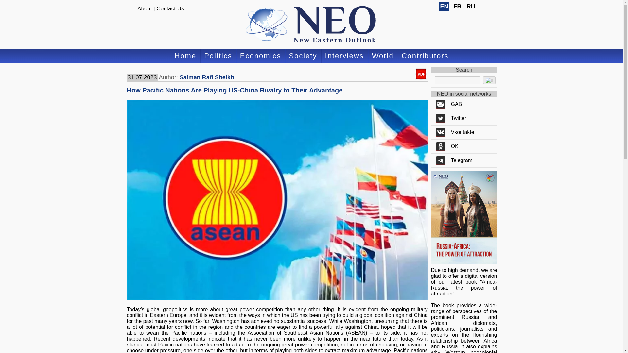 The height and width of the screenshot is (353, 628). Describe the element at coordinates (145, 8) in the screenshot. I see `About` at that location.